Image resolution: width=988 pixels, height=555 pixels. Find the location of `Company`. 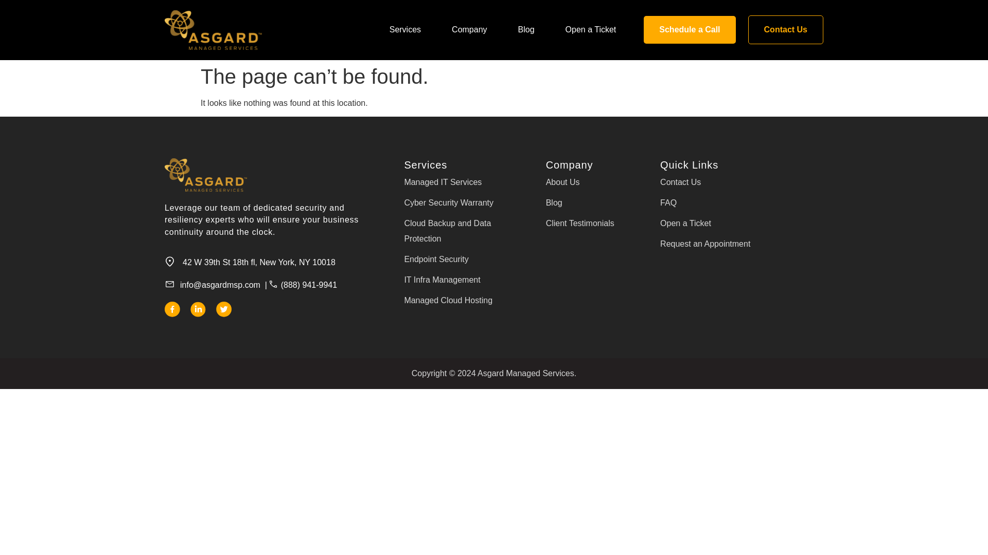

Company is located at coordinates (469, 30).